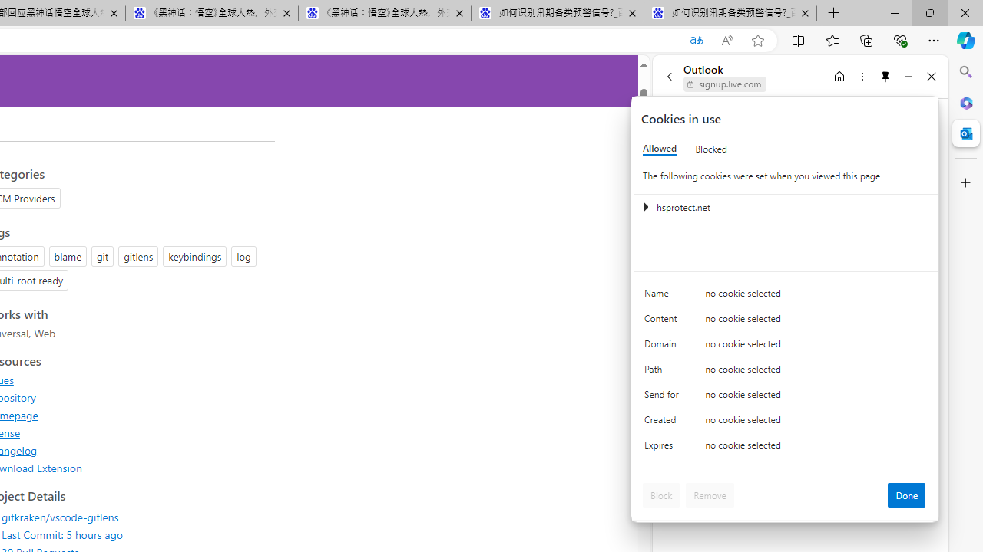  Describe the element at coordinates (661, 495) in the screenshot. I see `Block` at that location.